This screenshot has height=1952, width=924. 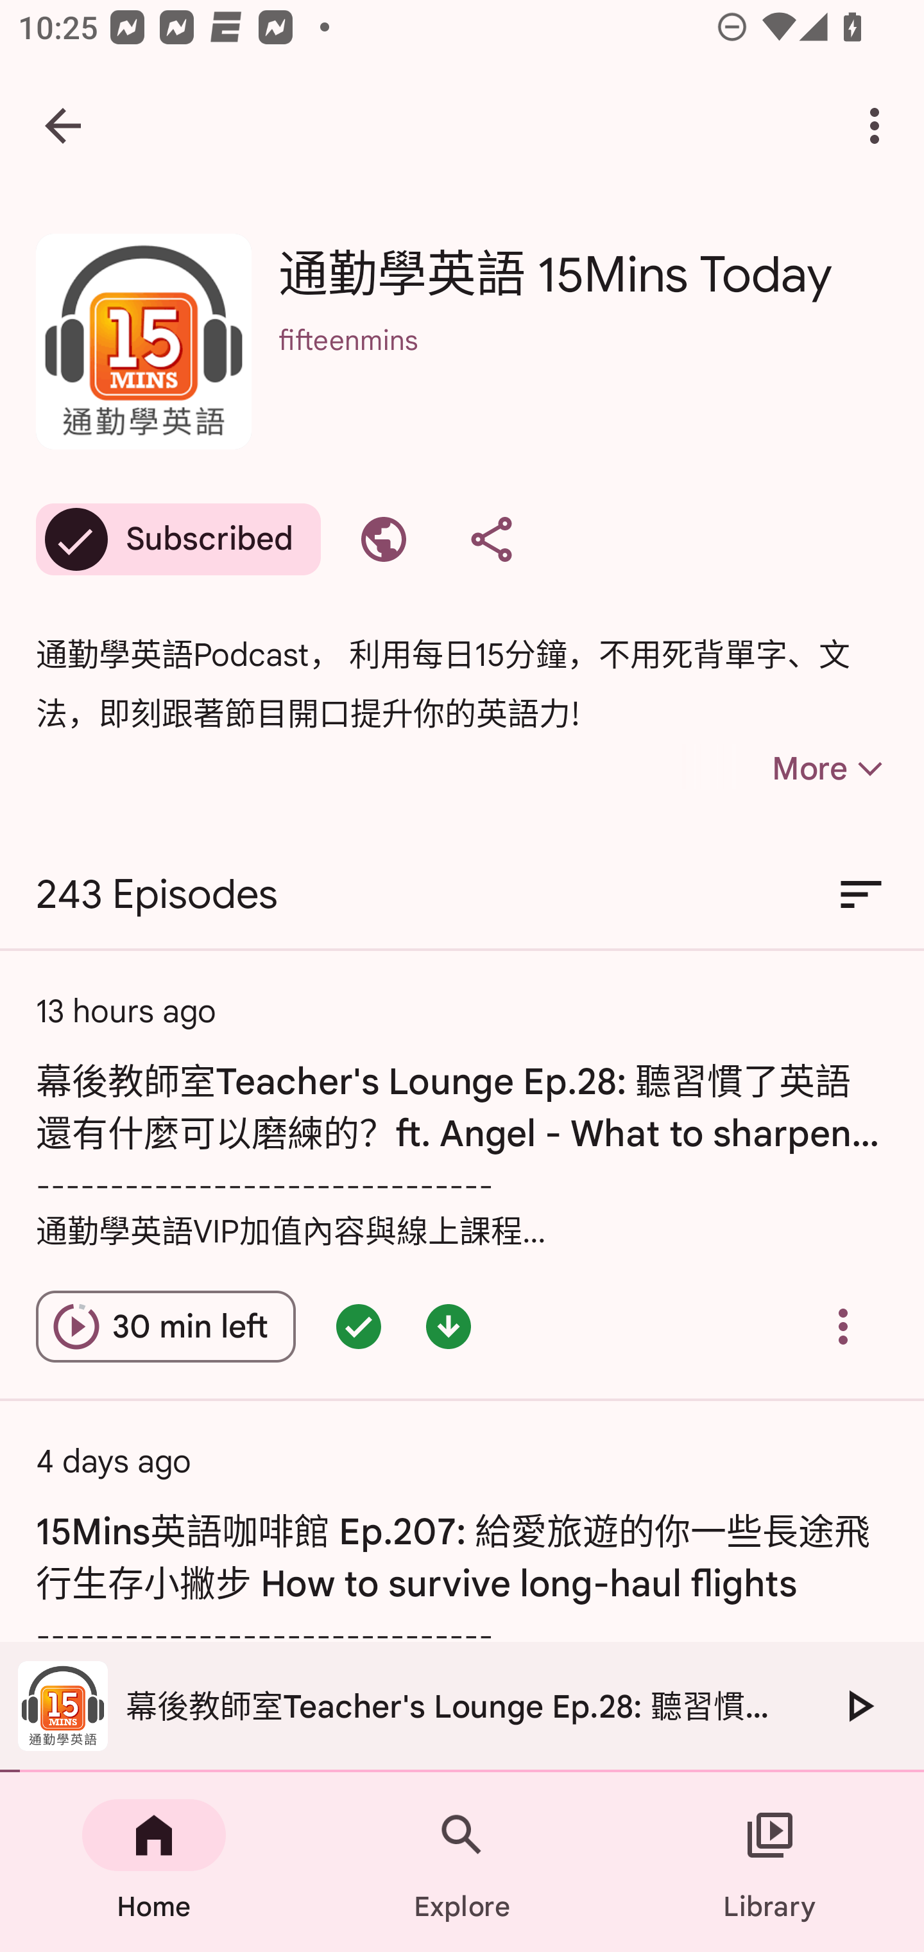 I want to click on Visit website, so click(x=384, y=539).